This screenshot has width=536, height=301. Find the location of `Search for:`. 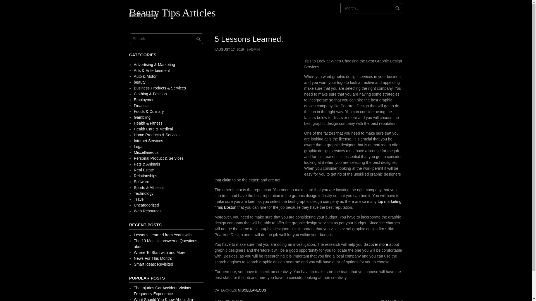

Search for: is located at coordinates (166, 38).